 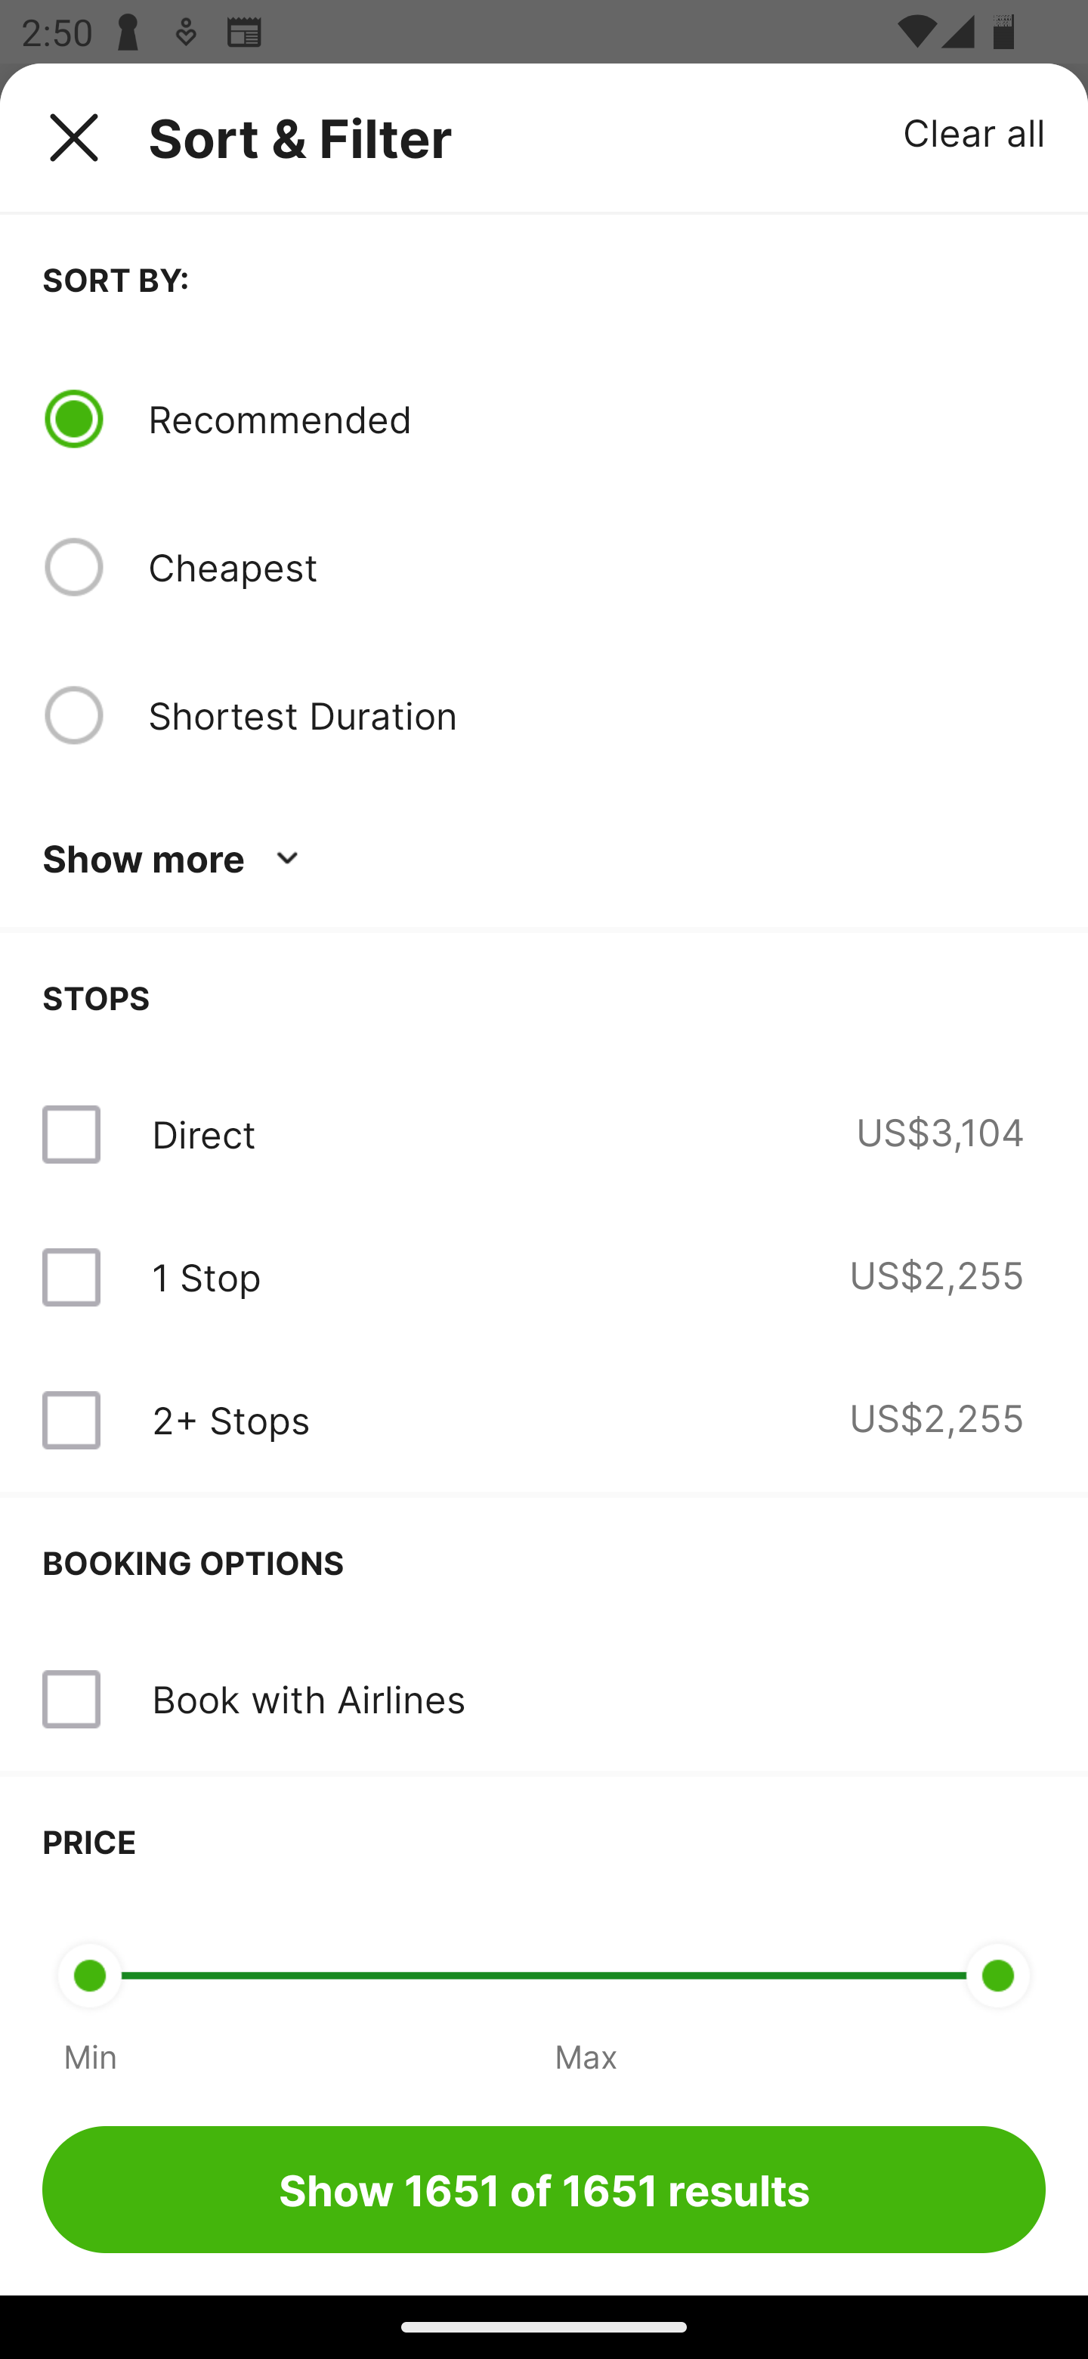 What do you see at coordinates (175, 859) in the screenshot?
I see `Show more` at bounding box center [175, 859].